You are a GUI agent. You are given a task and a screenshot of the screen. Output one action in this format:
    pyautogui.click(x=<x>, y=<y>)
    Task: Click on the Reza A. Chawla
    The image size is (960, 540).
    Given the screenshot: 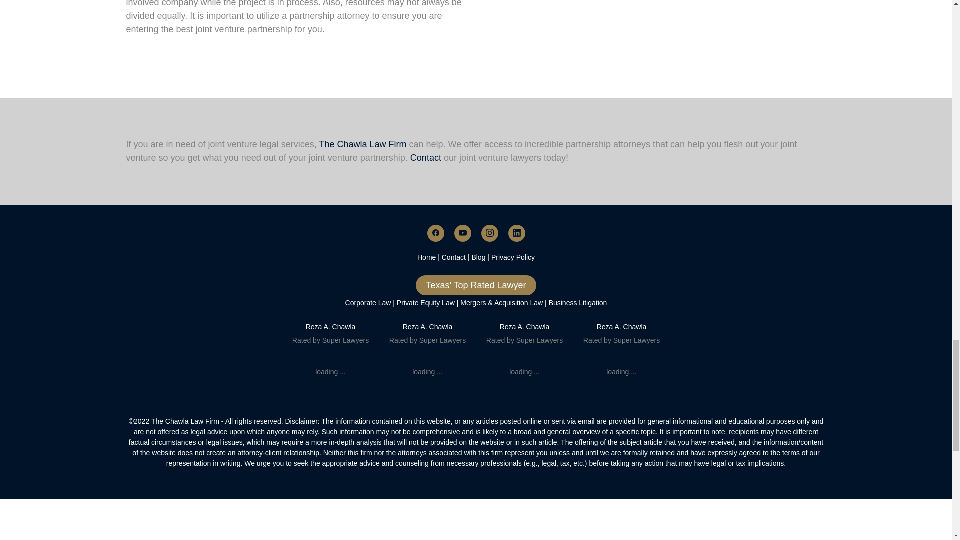 What is the action you would take?
    pyautogui.click(x=428, y=327)
    